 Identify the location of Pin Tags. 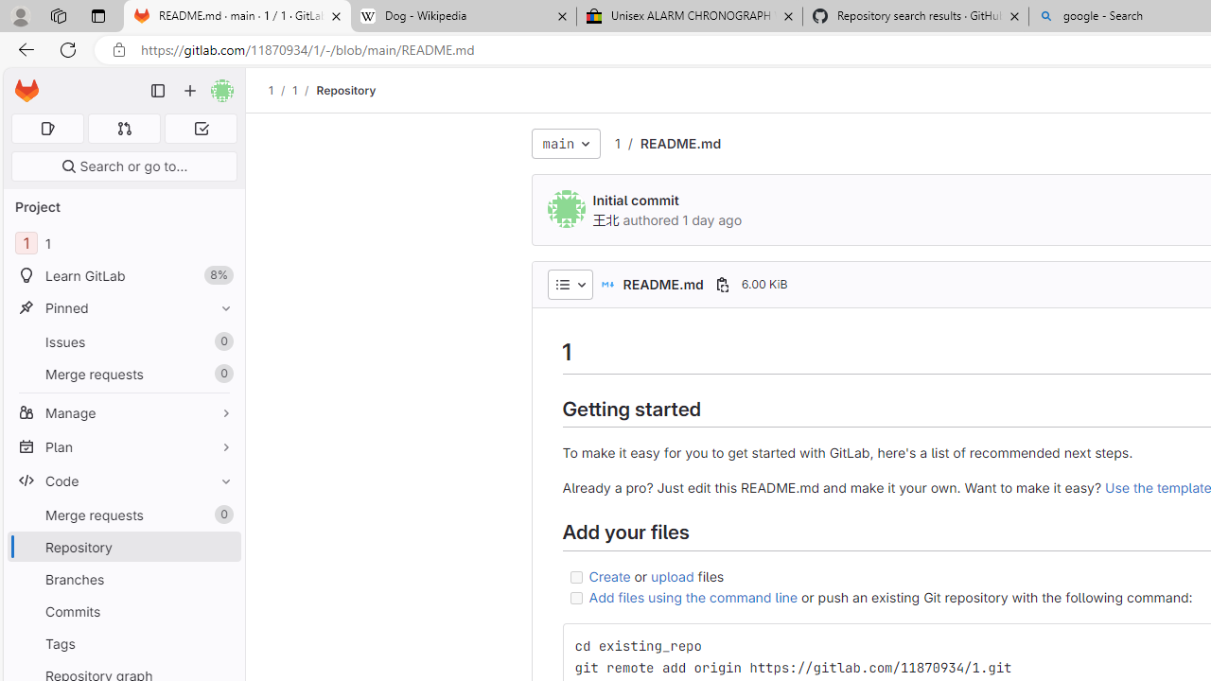
(221, 643).